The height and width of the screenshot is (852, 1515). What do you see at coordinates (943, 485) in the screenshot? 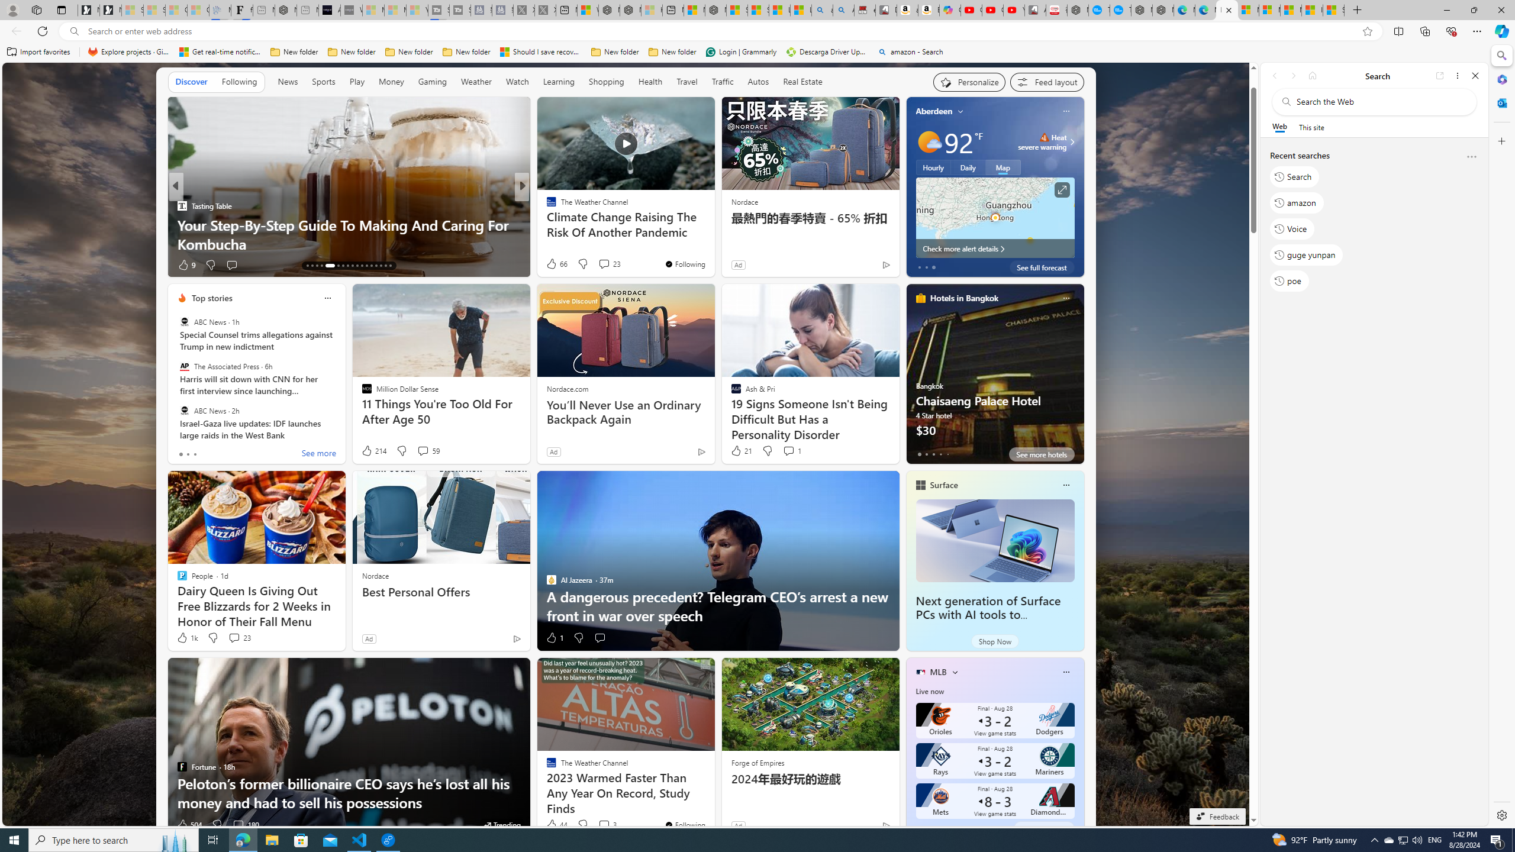
I see `Surface` at bounding box center [943, 485].